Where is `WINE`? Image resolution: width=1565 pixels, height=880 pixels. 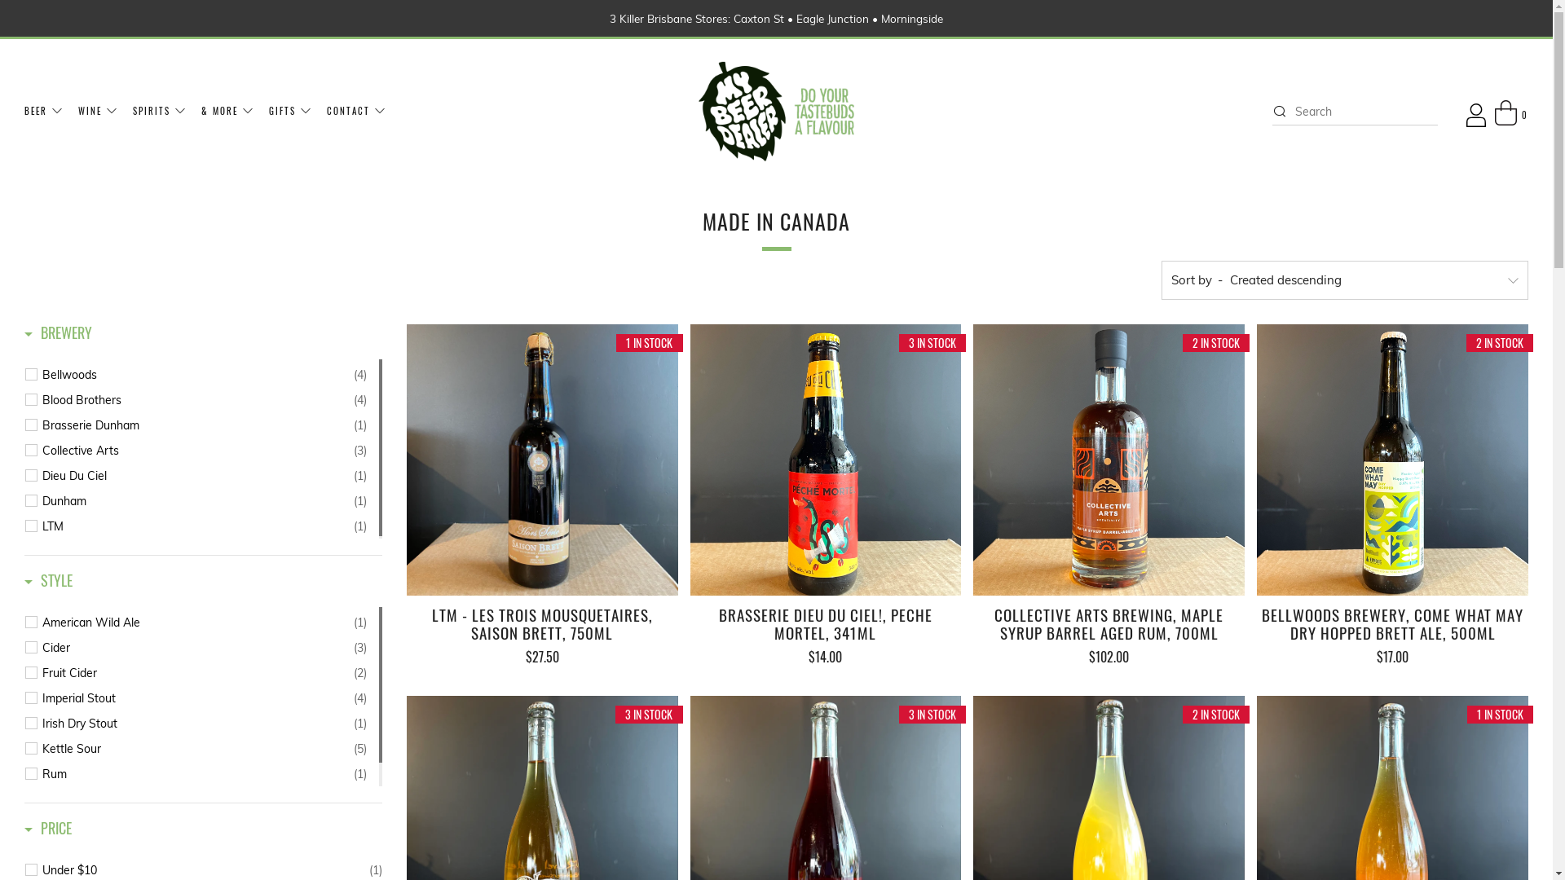
WINE is located at coordinates (98, 111).